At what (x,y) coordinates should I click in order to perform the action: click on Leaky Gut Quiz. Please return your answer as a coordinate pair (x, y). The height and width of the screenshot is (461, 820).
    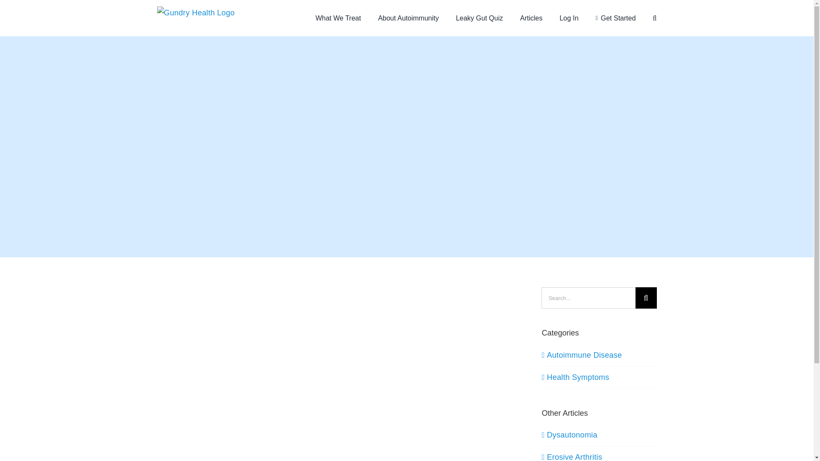
    Looking at the image, I should click on (479, 18).